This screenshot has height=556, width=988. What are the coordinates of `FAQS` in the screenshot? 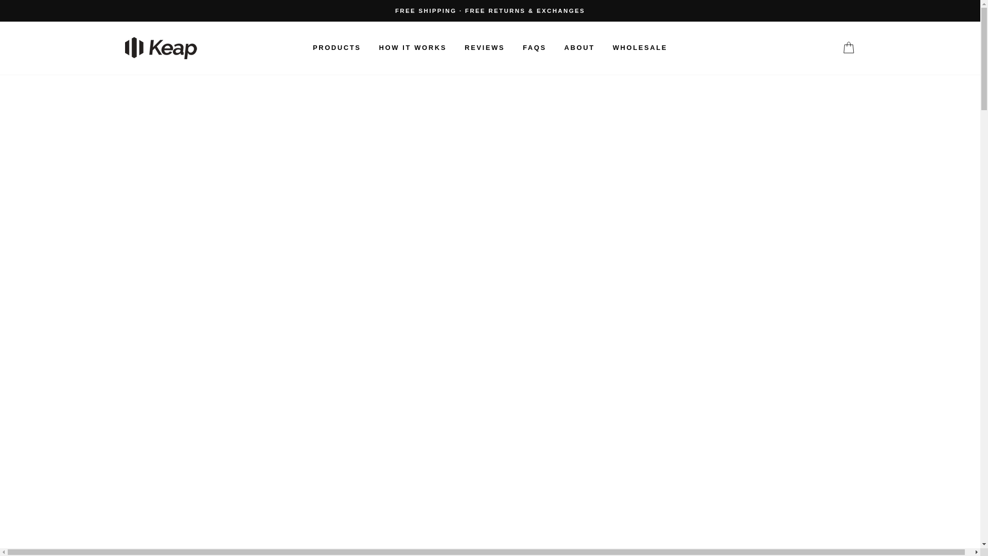 It's located at (534, 47).